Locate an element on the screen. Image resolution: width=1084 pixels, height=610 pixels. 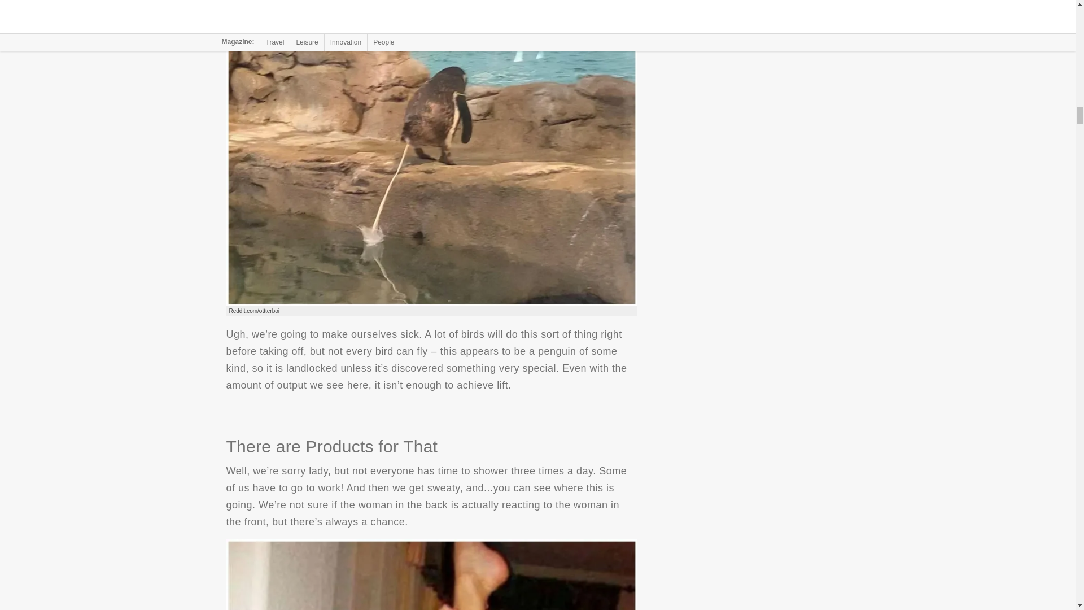
There are Products for That is located at coordinates (431, 574).